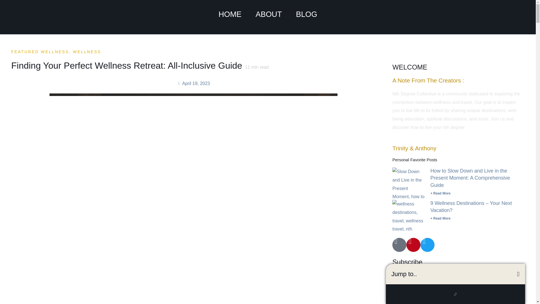 This screenshot has height=304, width=540. Describe the element at coordinates (193, 83) in the screenshot. I see `April 19, 2023` at that location.